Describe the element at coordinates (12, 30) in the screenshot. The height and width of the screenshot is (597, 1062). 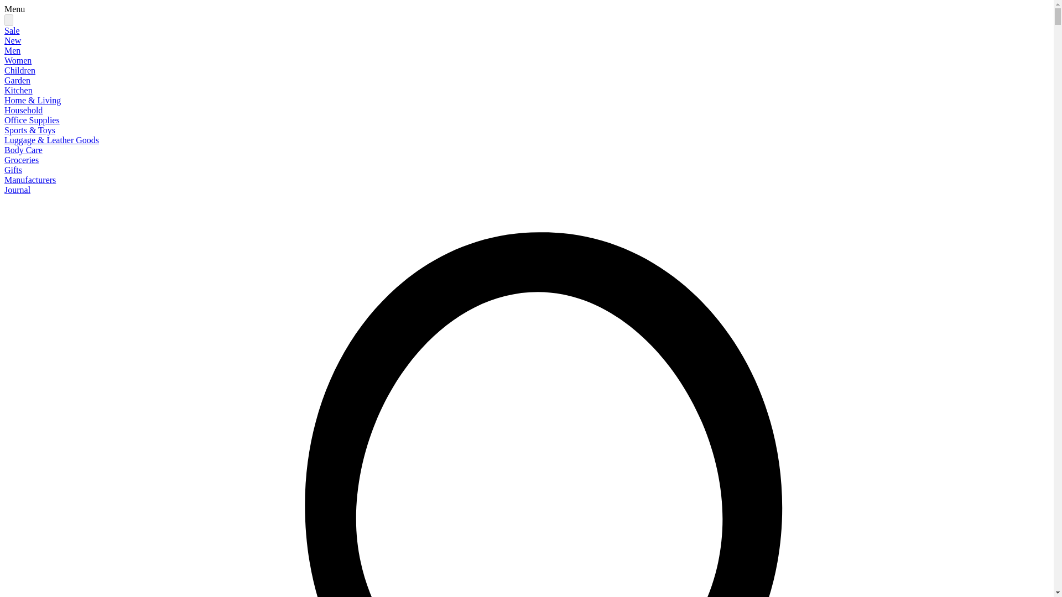
I see `Sale` at that location.